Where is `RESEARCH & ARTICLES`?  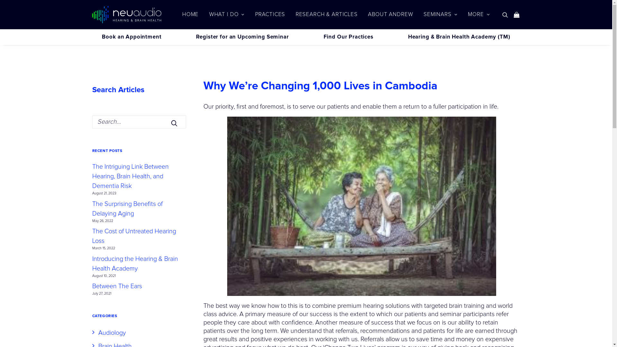
RESEARCH & ARTICLES is located at coordinates (326, 15).